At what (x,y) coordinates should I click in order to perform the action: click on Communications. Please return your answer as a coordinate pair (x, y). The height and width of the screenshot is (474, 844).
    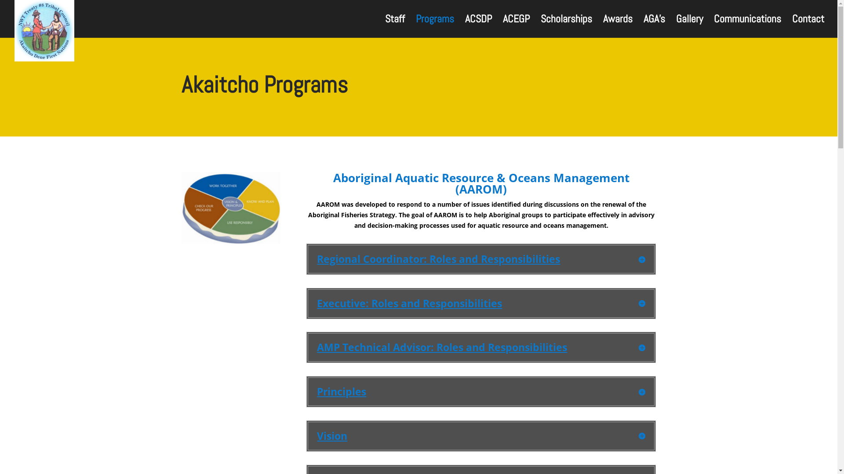
    Looking at the image, I should click on (747, 27).